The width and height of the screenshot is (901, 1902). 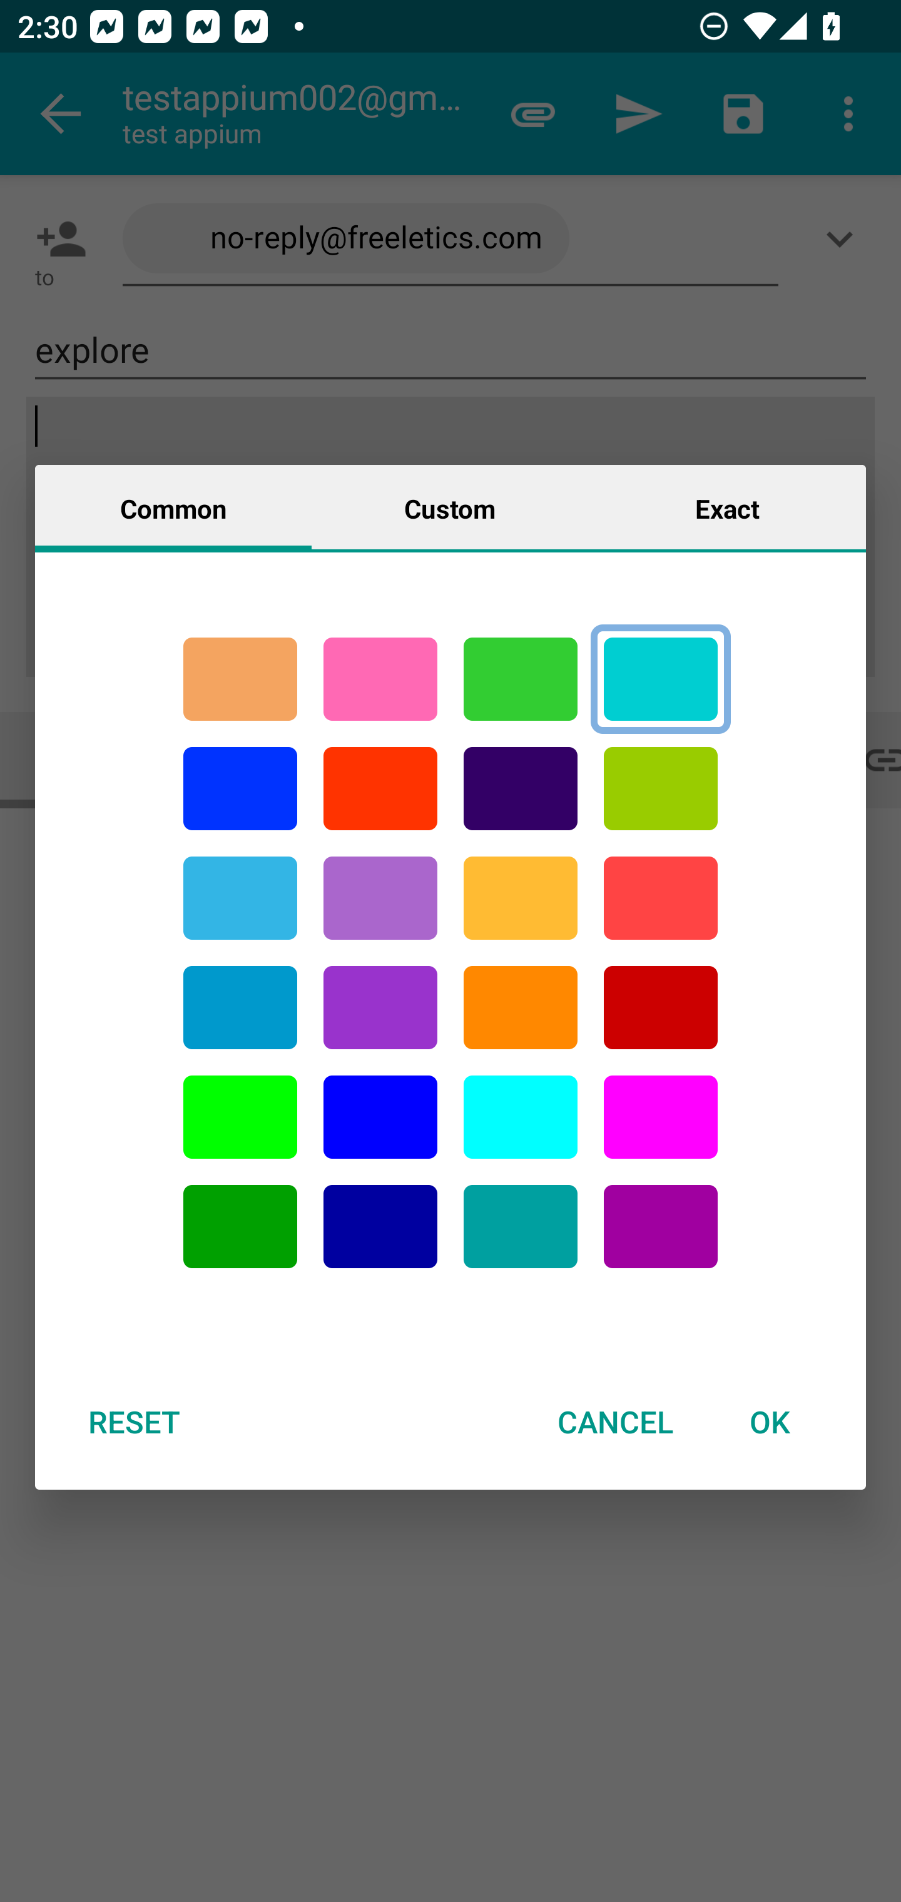 I want to click on Exact, so click(x=727, y=507).